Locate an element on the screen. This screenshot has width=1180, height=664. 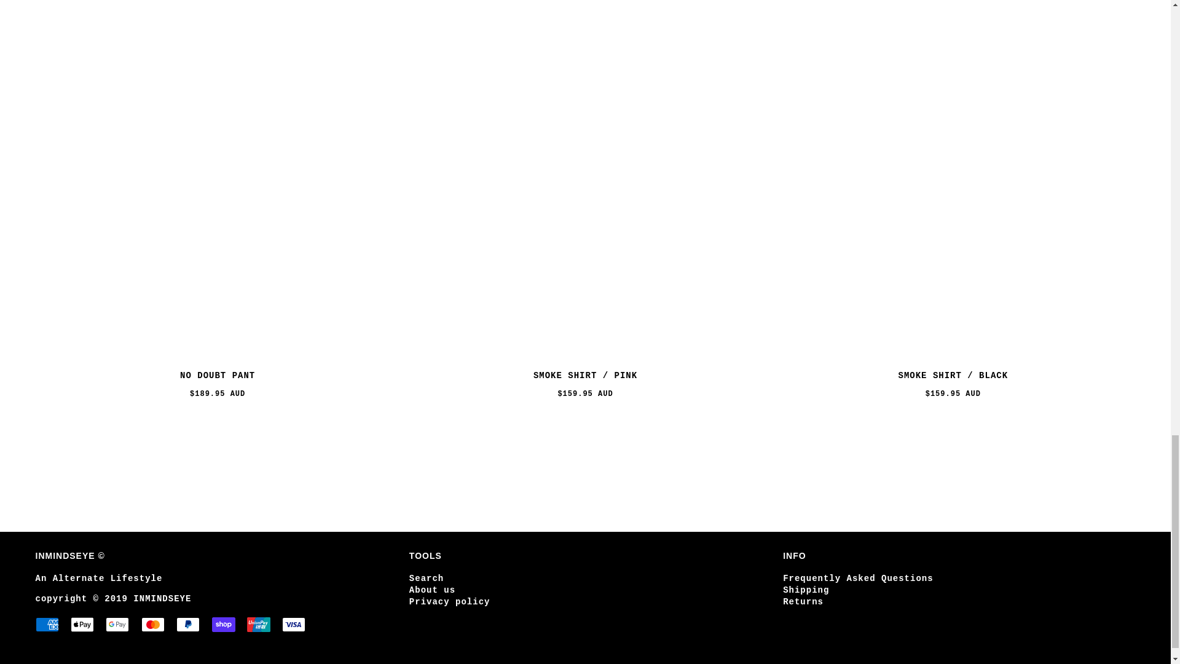
Privacy policy is located at coordinates (450, 601).